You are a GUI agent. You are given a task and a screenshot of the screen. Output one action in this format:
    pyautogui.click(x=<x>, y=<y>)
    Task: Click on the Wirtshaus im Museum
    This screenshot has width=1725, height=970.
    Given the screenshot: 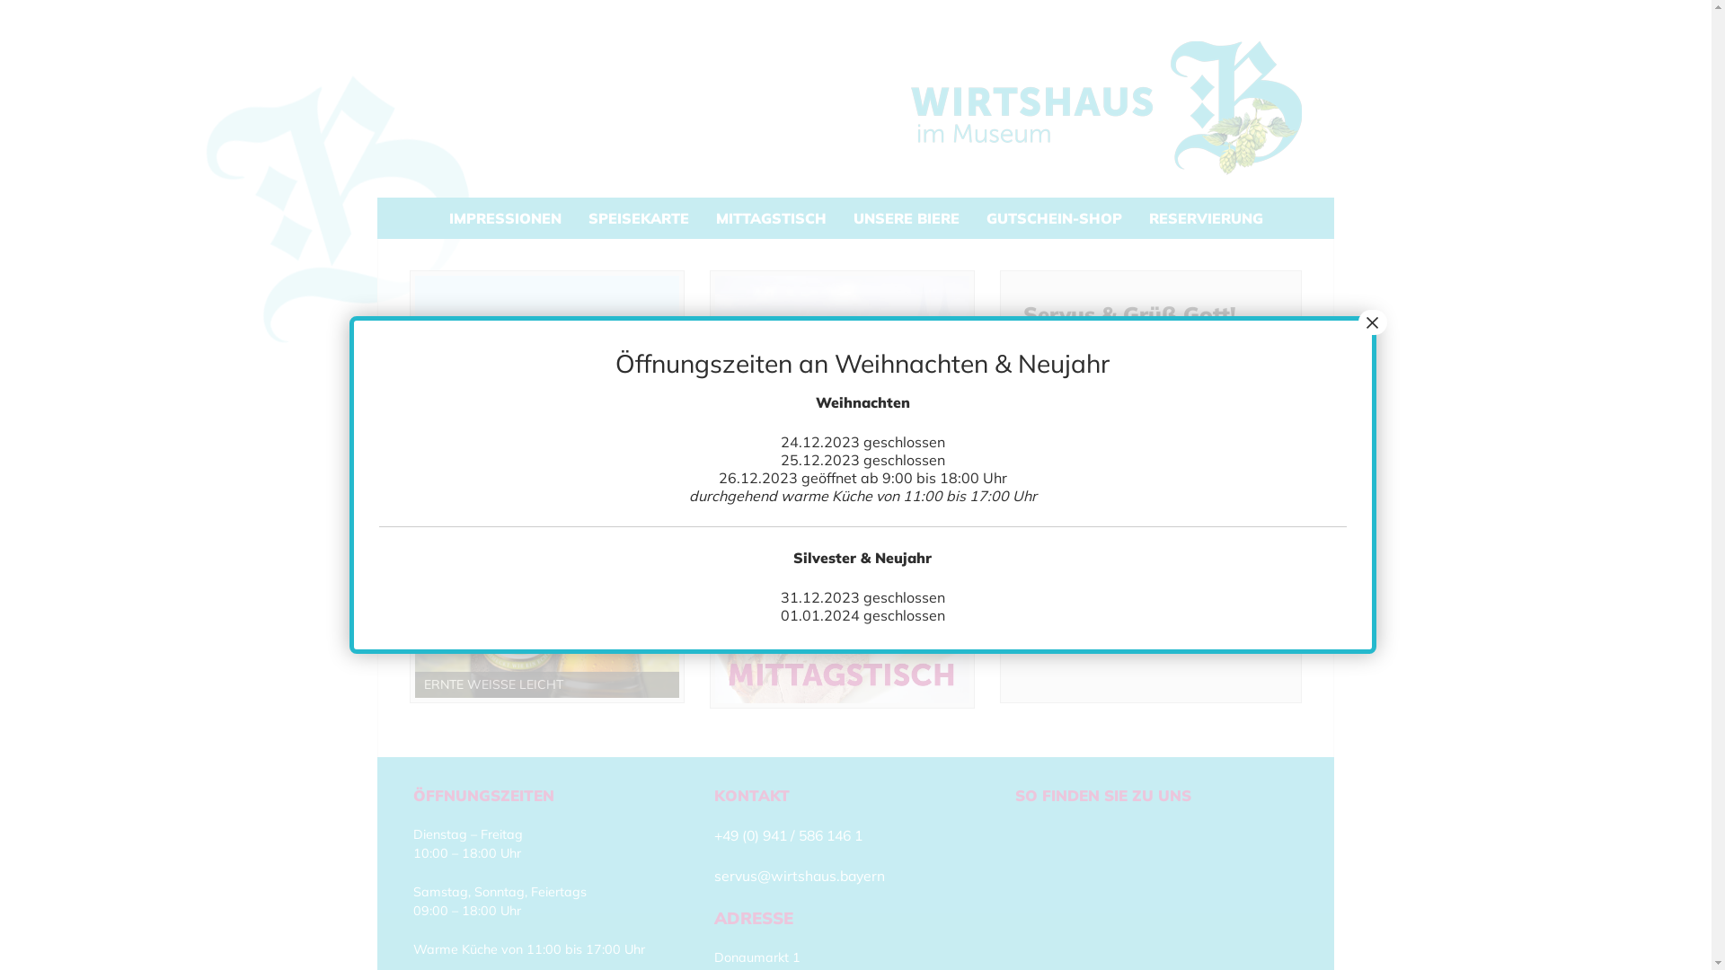 What is the action you would take?
    pyautogui.click(x=1107, y=108)
    